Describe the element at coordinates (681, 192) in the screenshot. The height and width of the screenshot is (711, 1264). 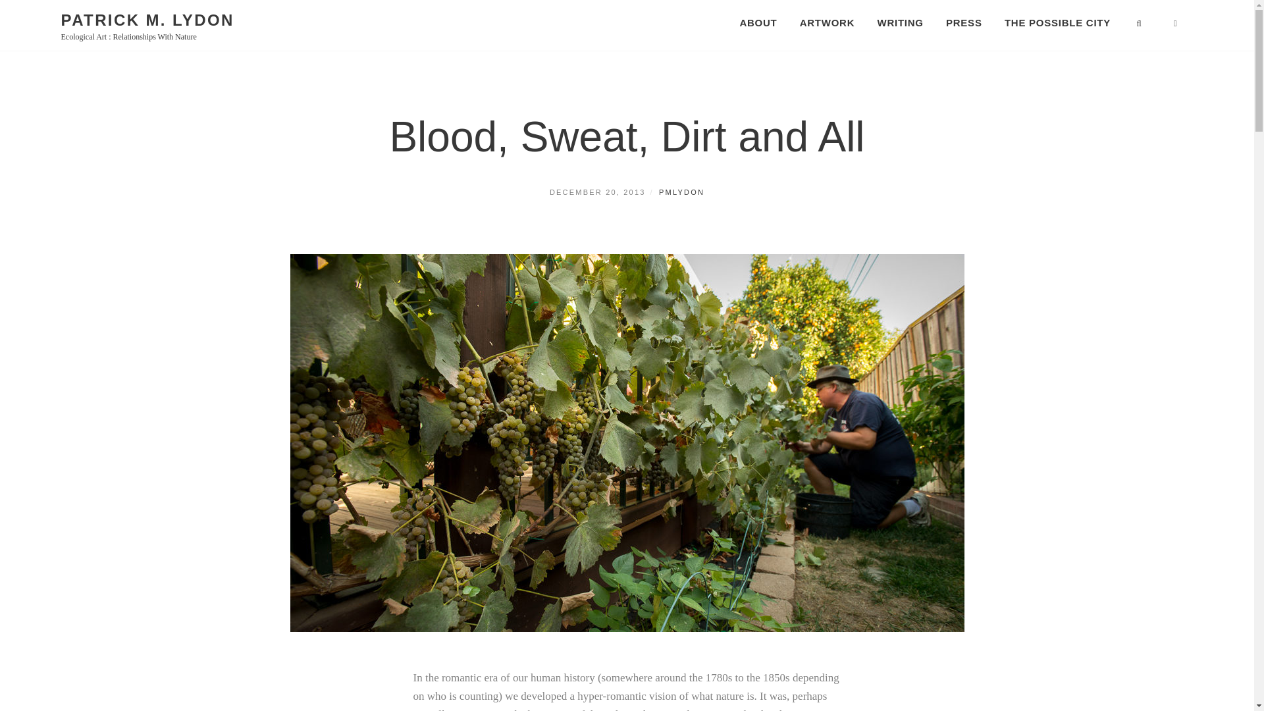
I see `PMLYDON` at that location.